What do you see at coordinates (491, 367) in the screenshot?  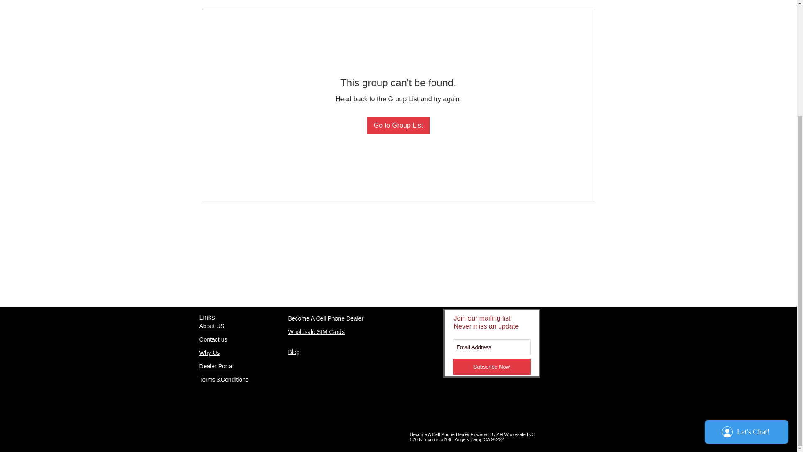 I see `Subscribe Now` at bounding box center [491, 367].